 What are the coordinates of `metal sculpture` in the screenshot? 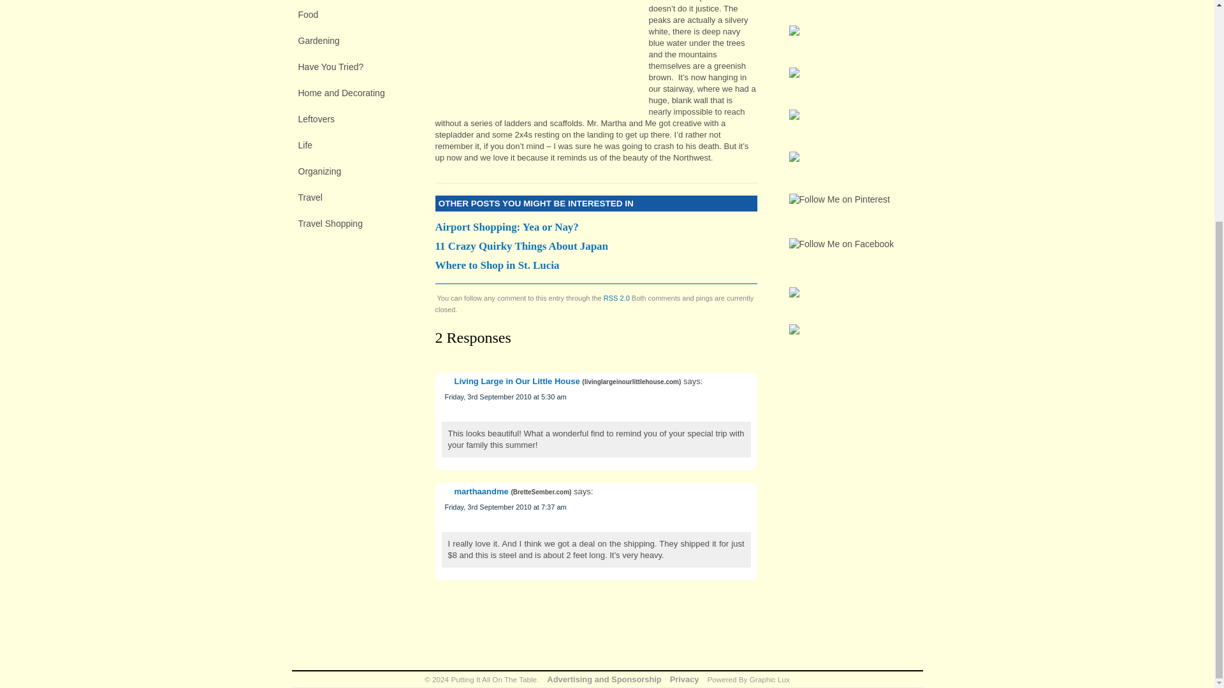 It's located at (537, 52).